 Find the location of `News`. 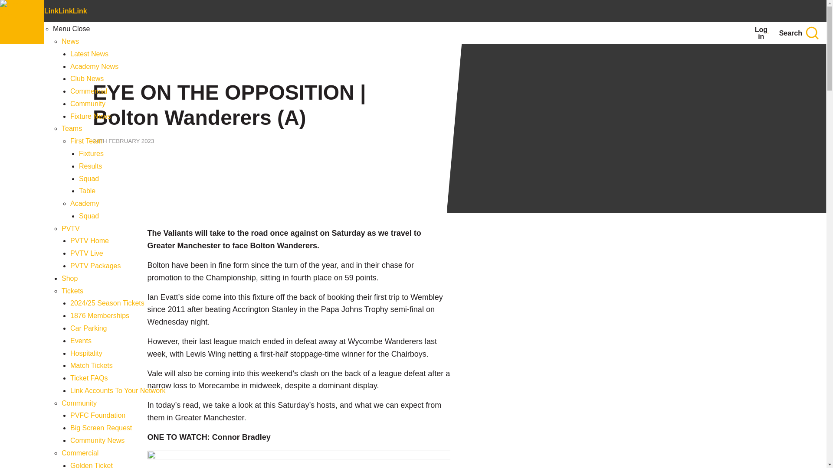

News is located at coordinates (70, 41).